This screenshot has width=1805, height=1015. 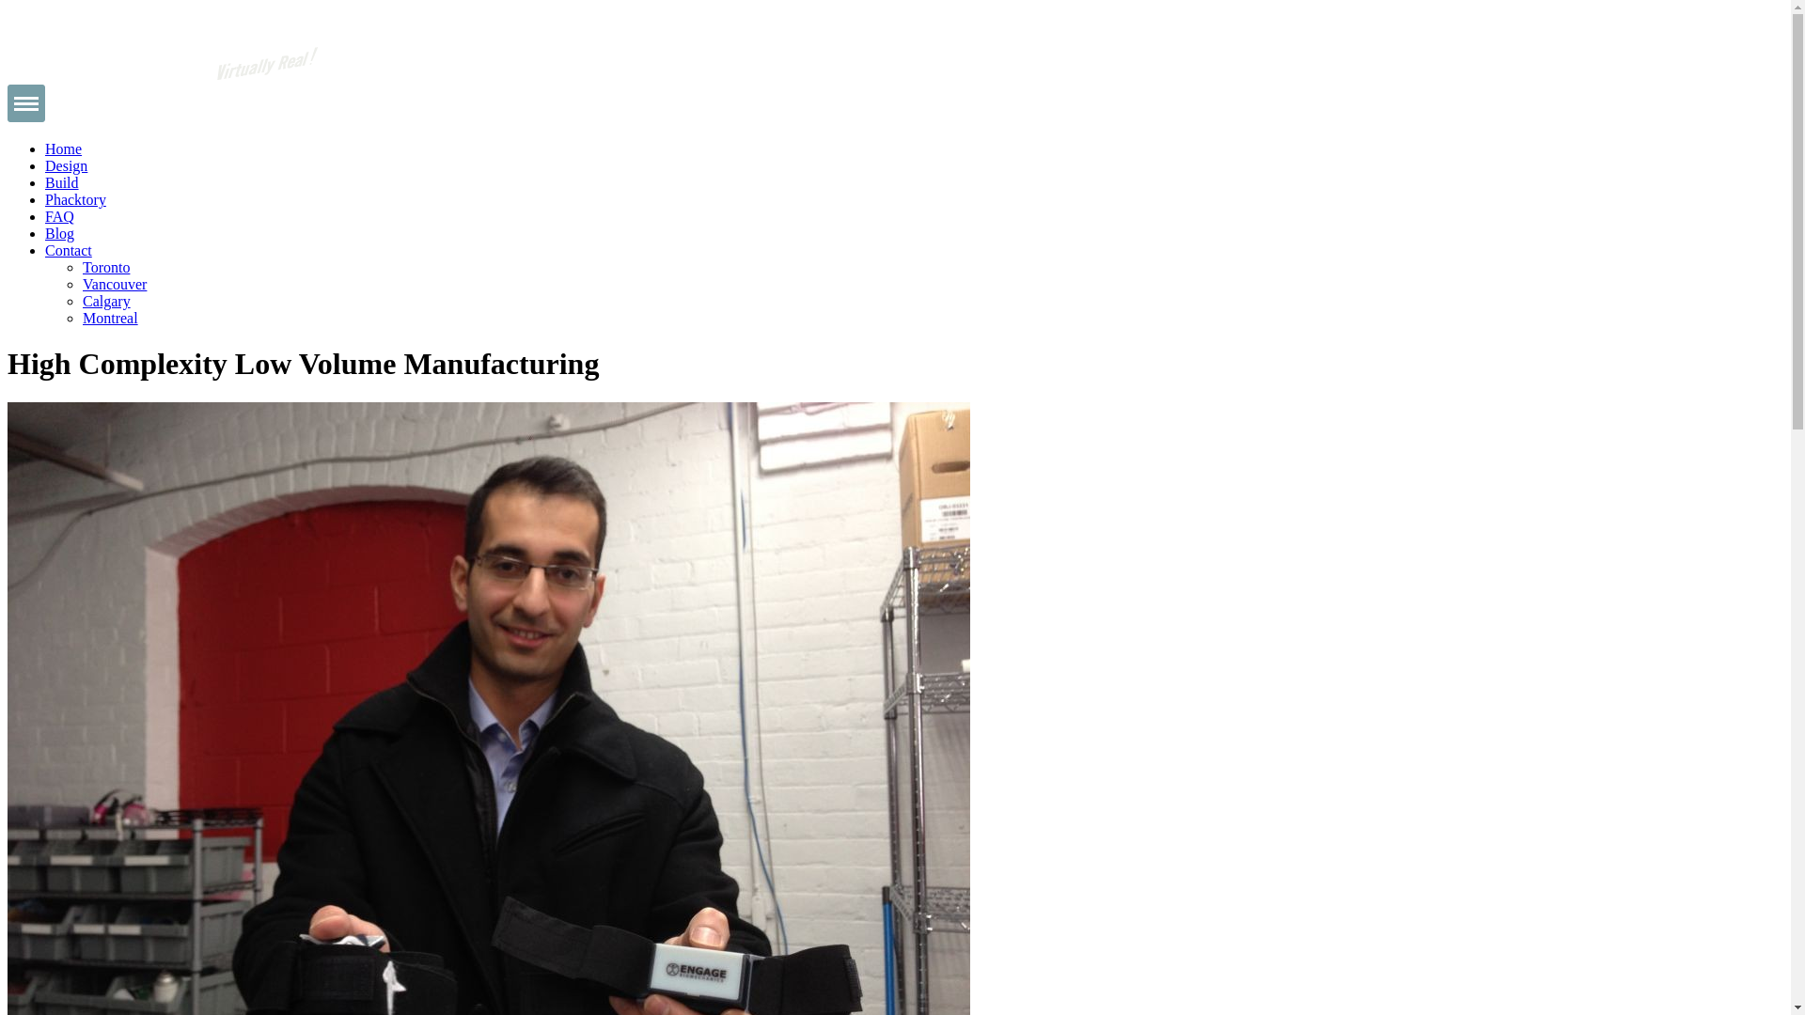 I want to click on Vancouver, so click(x=115, y=284).